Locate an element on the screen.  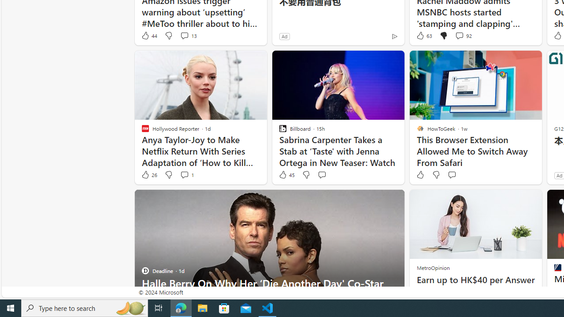
44 Like is located at coordinates (149, 35).